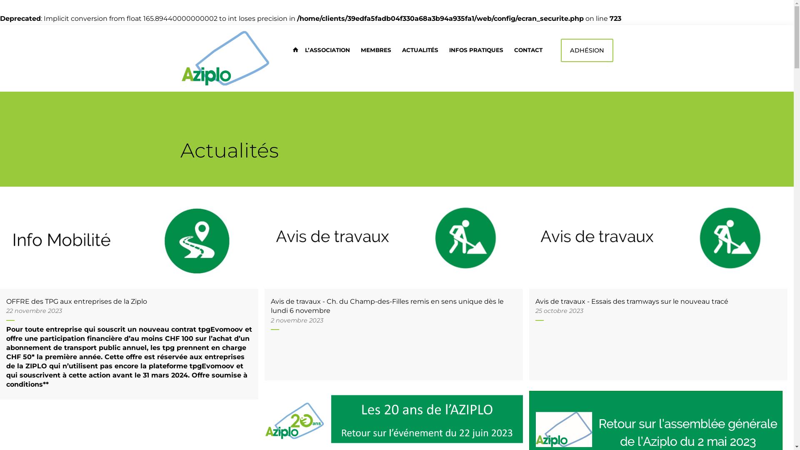 This screenshot has width=800, height=450. Describe the element at coordinates (528, 50) in the screenshot. I see `CONTACT` at that location.